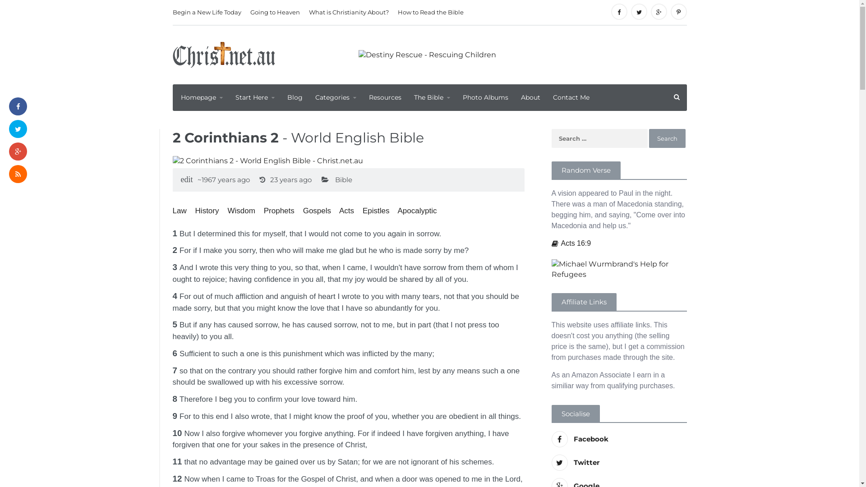  I want to click on Resources, so click(385, 97).